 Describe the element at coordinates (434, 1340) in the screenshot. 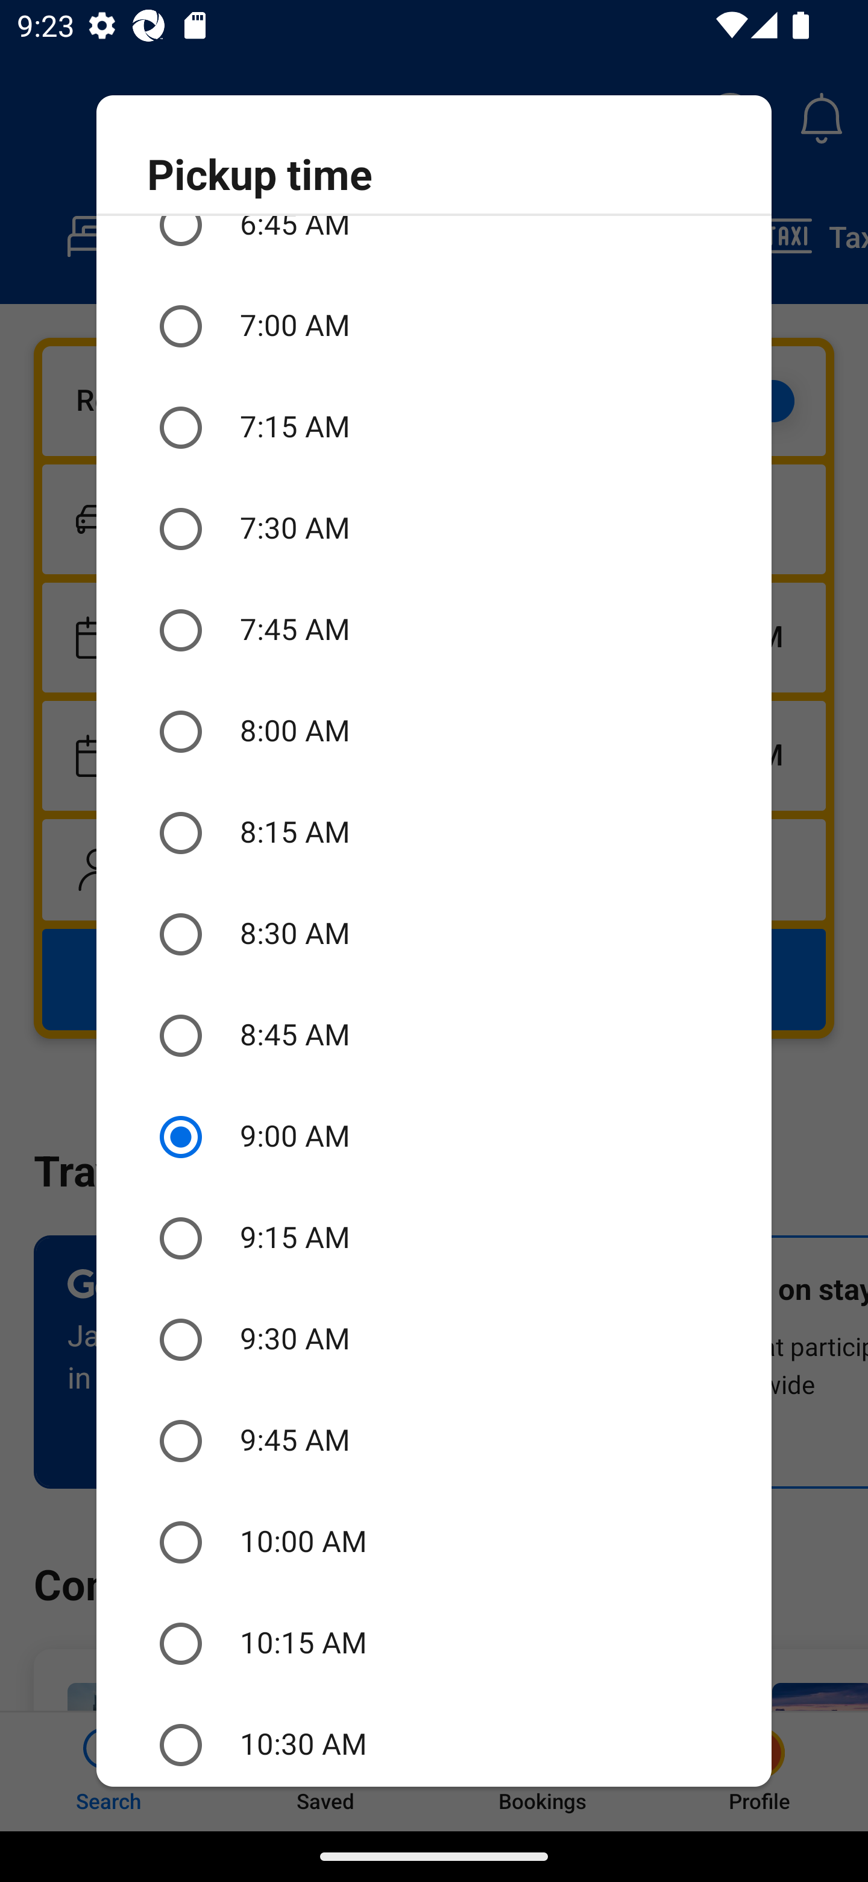

I see `9:30 AM` at that location.